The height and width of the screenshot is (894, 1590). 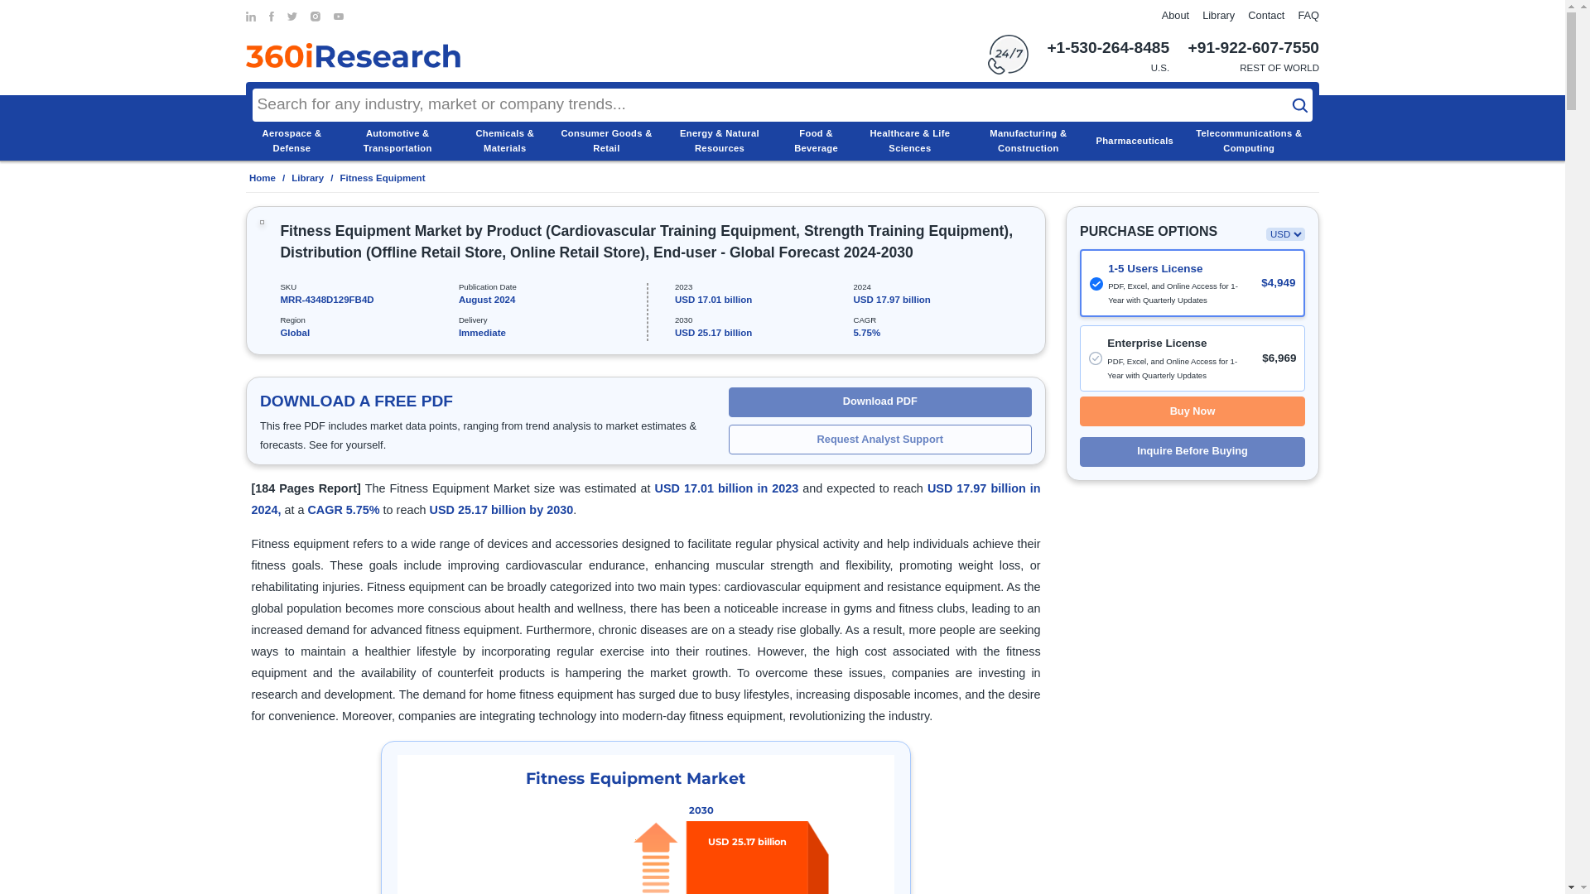 I want to click on About, so click(x=1176, y=15).